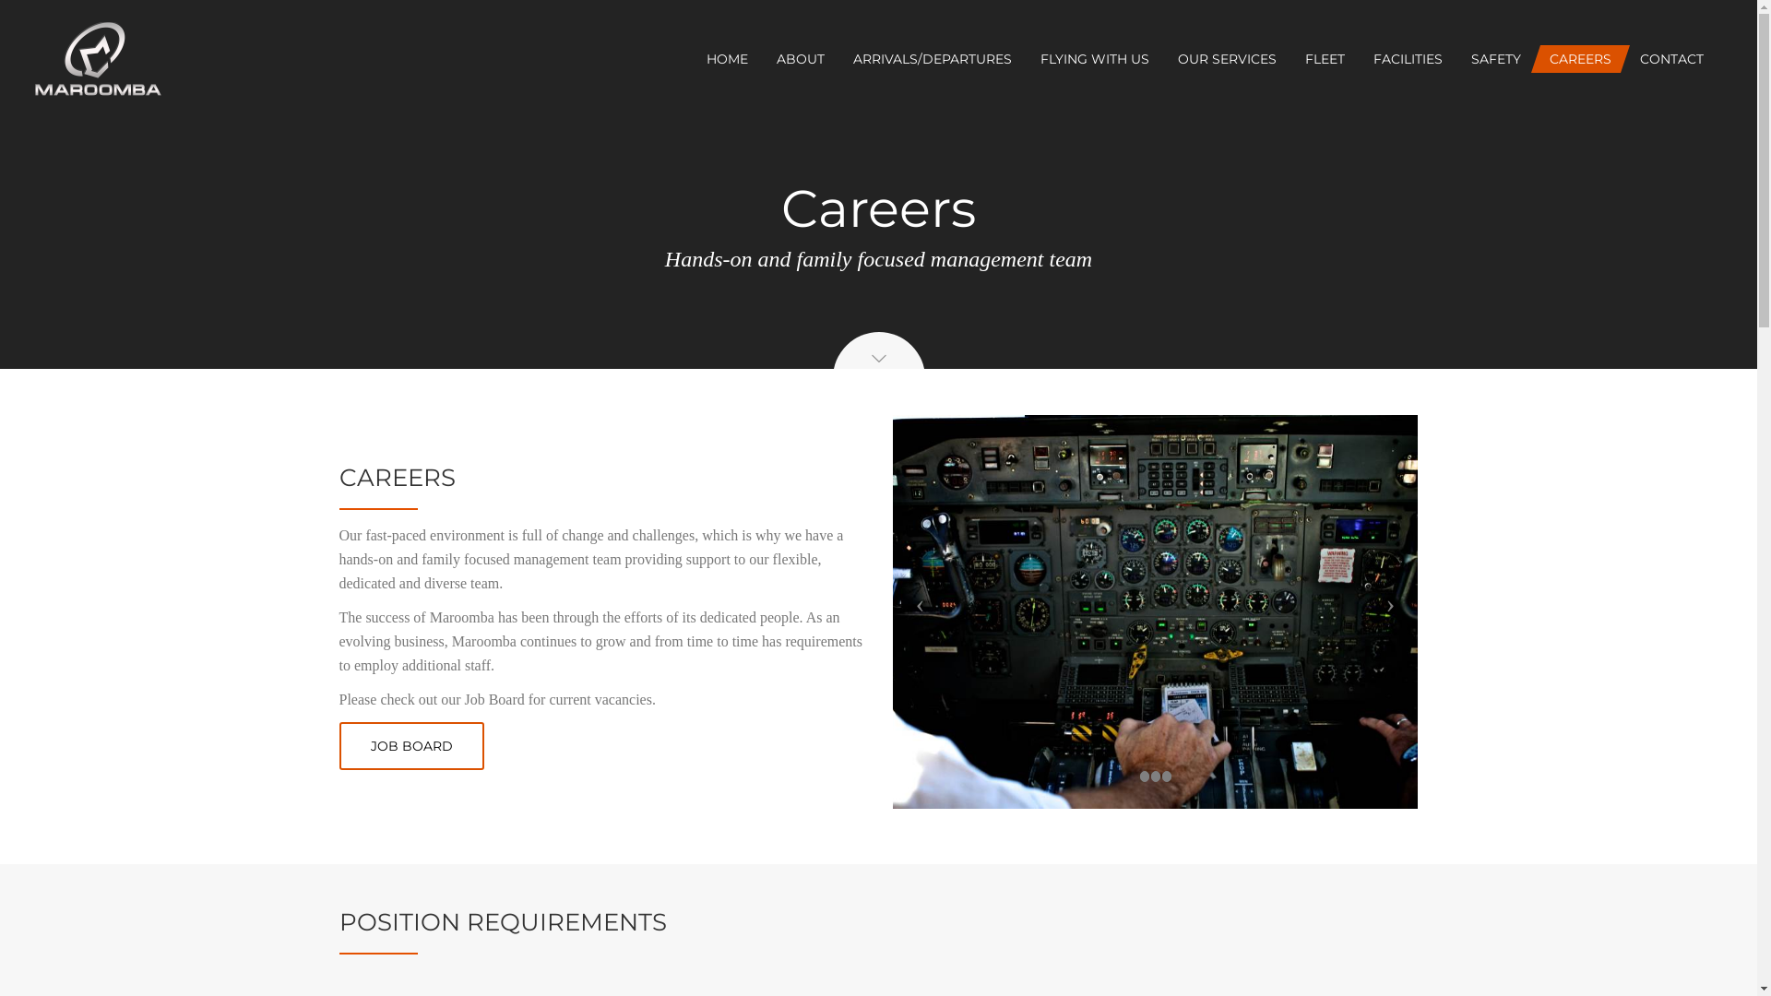  I want to click on FLYING WITH US, so click(1095, 59).